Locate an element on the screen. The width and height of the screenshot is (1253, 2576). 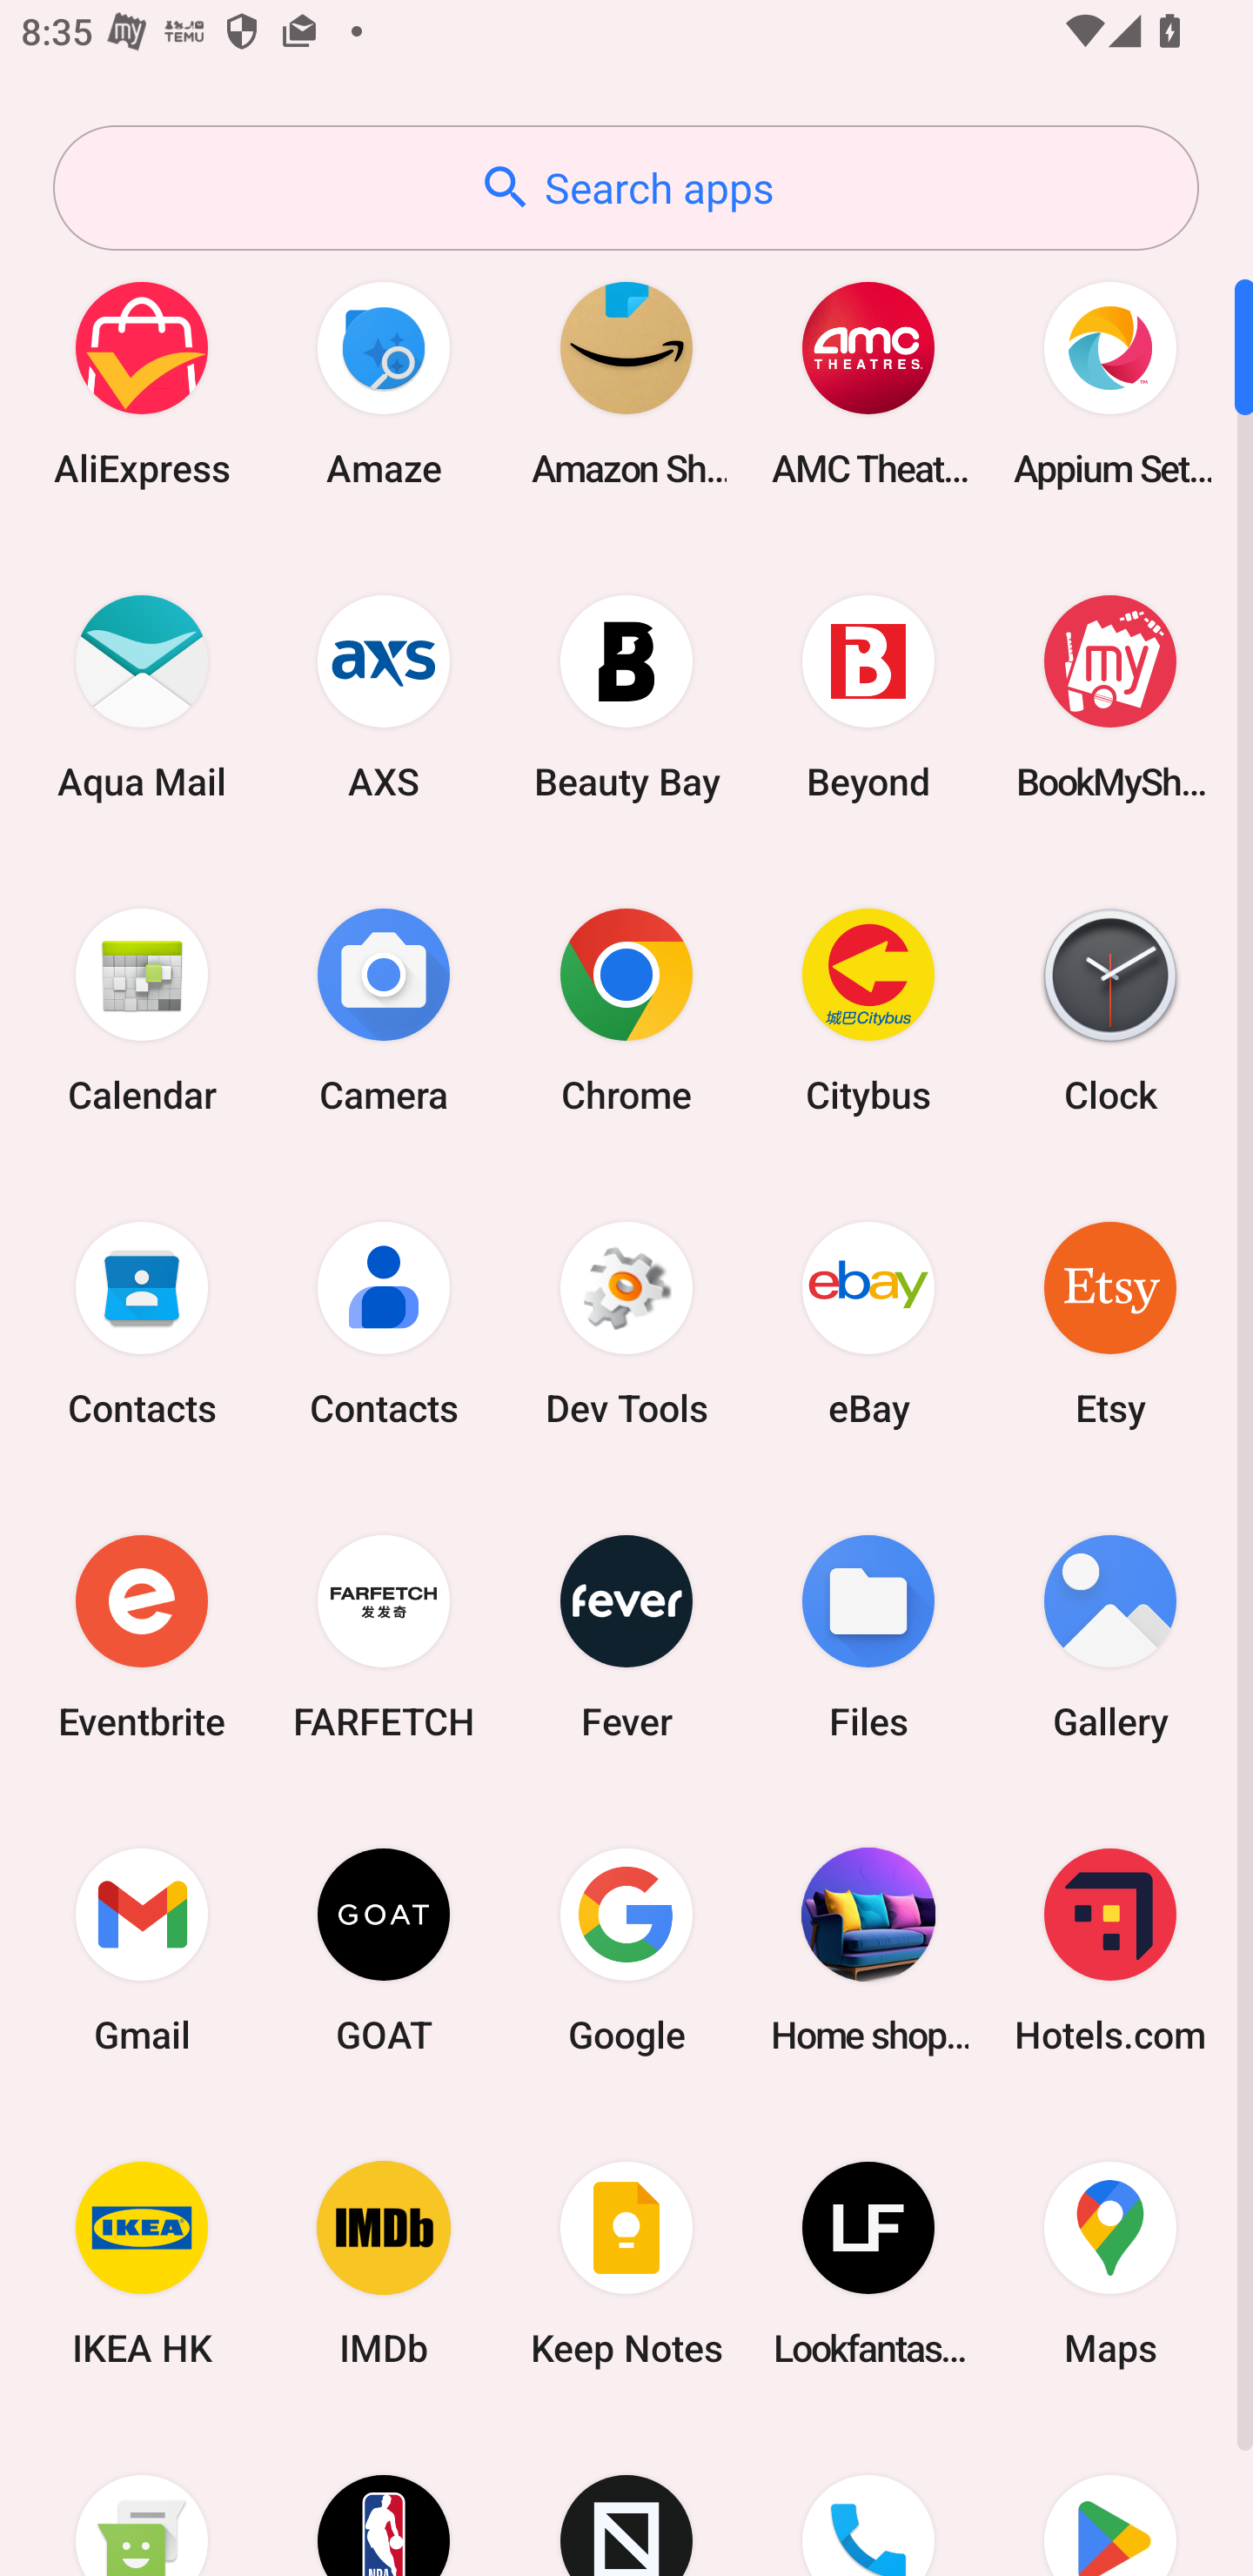
Lookfantastic is located at coordinates (868, 2264).